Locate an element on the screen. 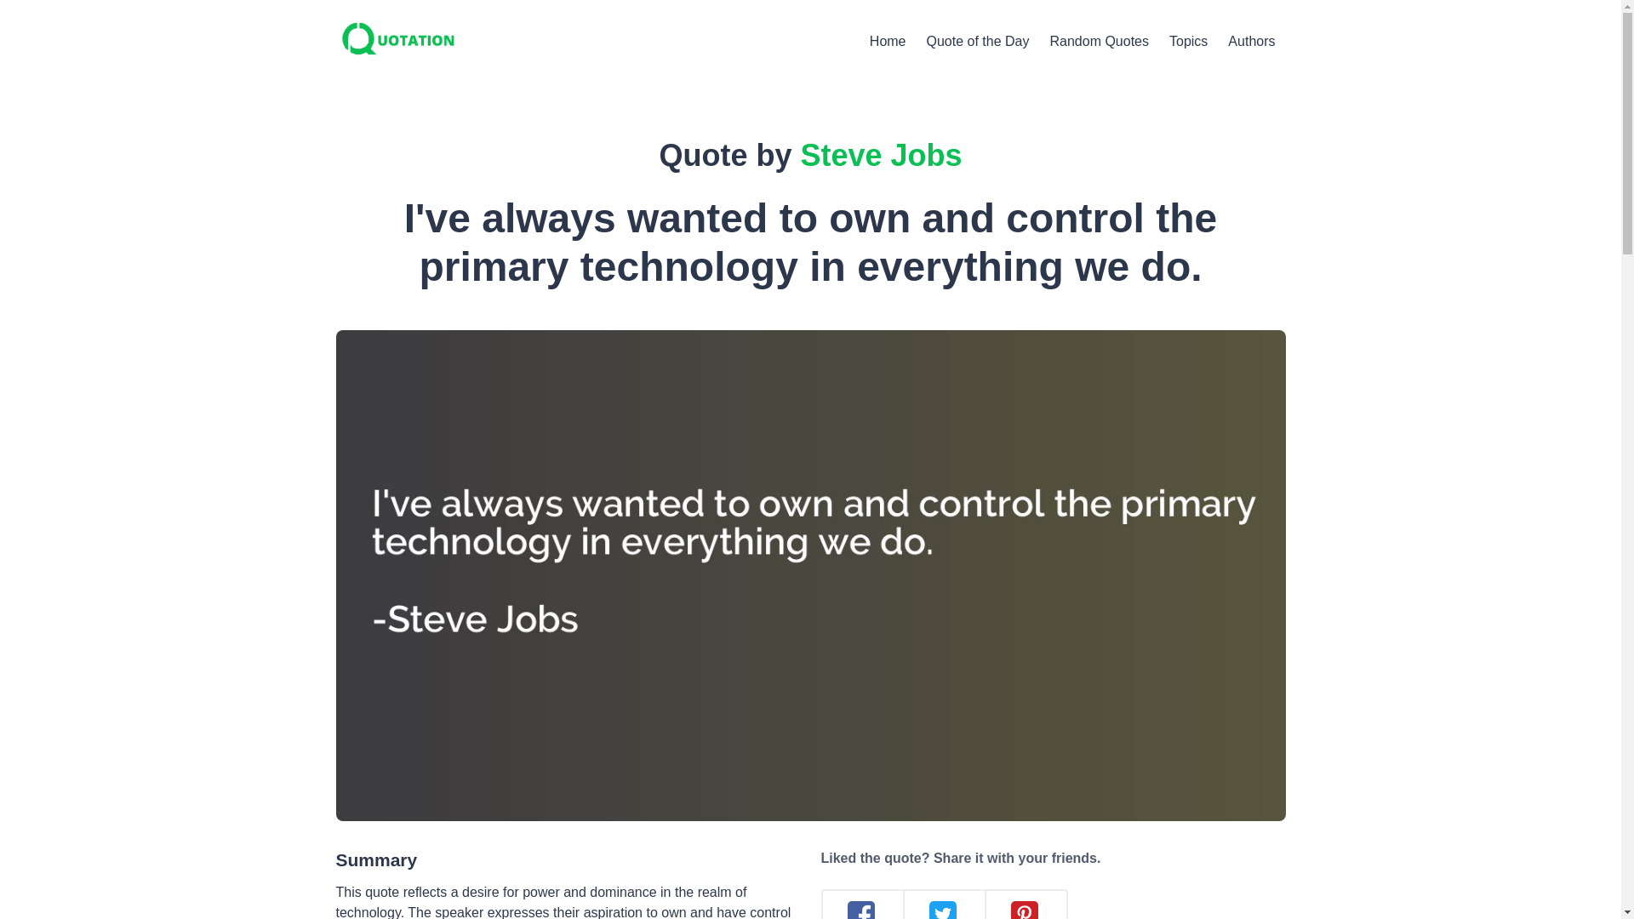  Random Quotes is located at coordinates (1099, 41).